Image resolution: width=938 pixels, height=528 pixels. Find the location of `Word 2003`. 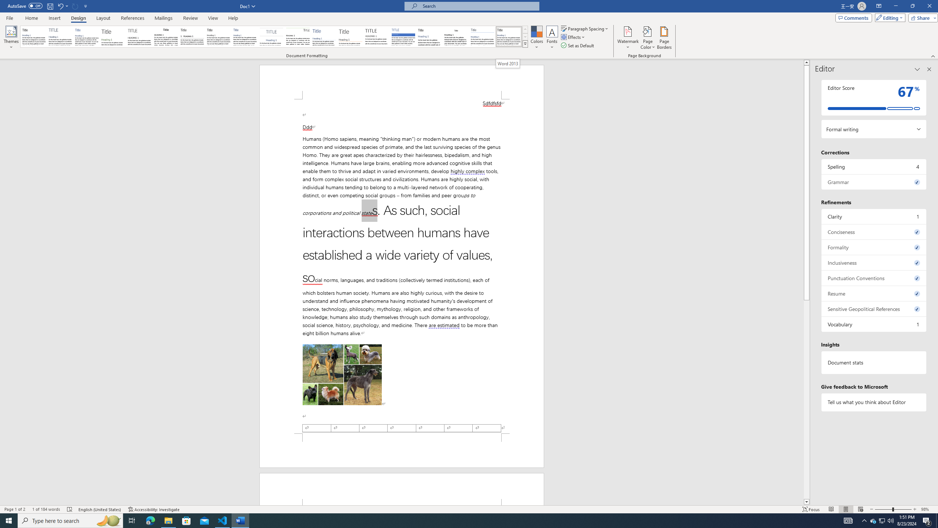

Word 2003 is located at coordinates (456, 37).